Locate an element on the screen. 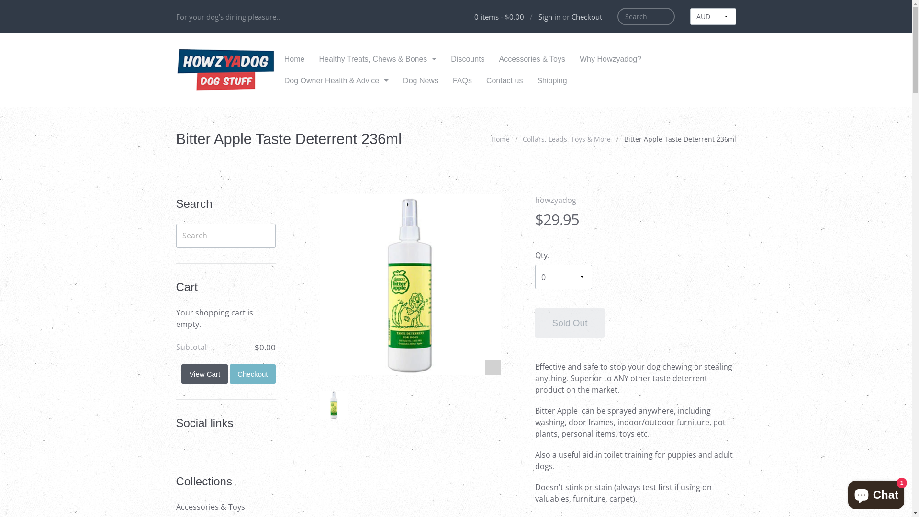  Dog Owner Health & Advice is located at coordinates (336, 80).